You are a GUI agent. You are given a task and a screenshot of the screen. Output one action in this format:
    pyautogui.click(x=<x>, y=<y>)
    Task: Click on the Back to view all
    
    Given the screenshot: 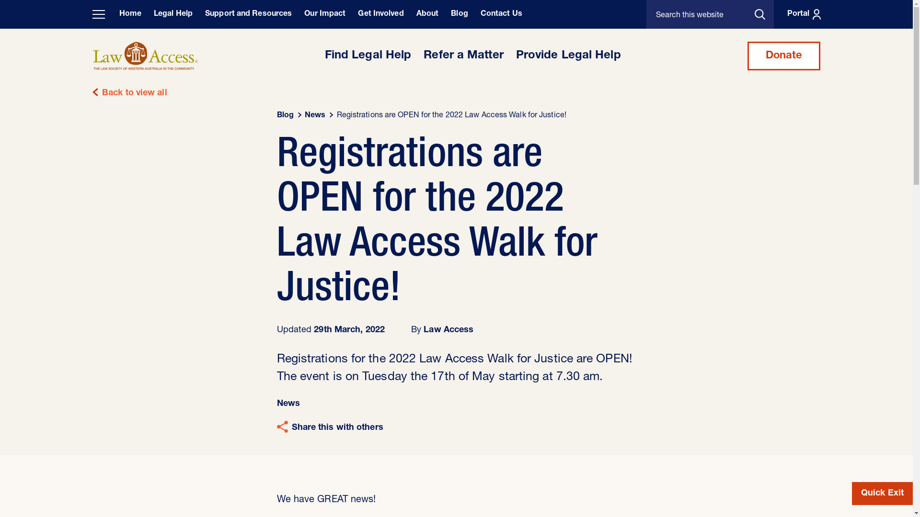 What is the action you would take?
    pyautogui.click(x=456, y=93)
    